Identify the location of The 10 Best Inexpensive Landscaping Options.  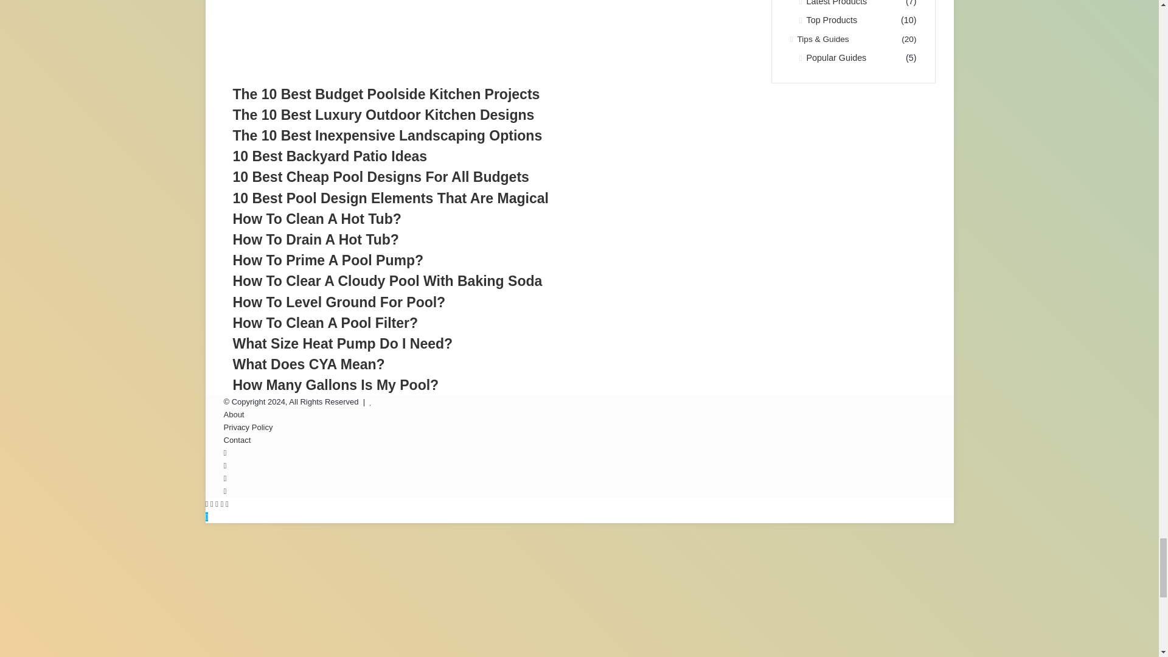
(387, 135).